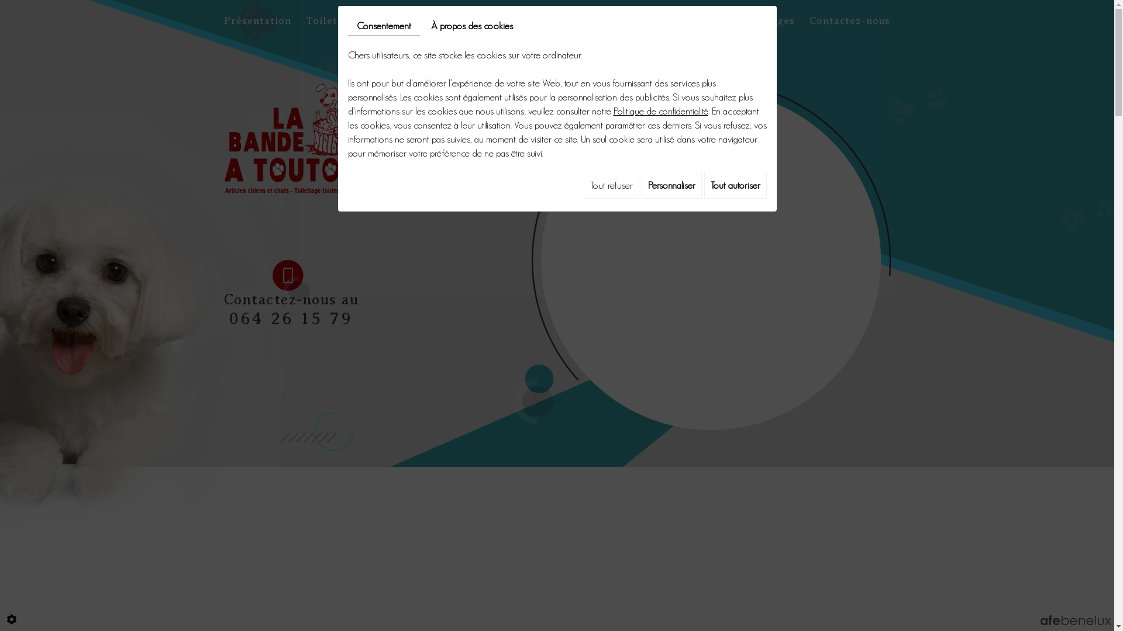 The width and height of the screenshot is (1123, 631). What do you see at coordinates (291, 318) in the screenshot?
I see `064 26 15 79` at bounding box center [291, 318].